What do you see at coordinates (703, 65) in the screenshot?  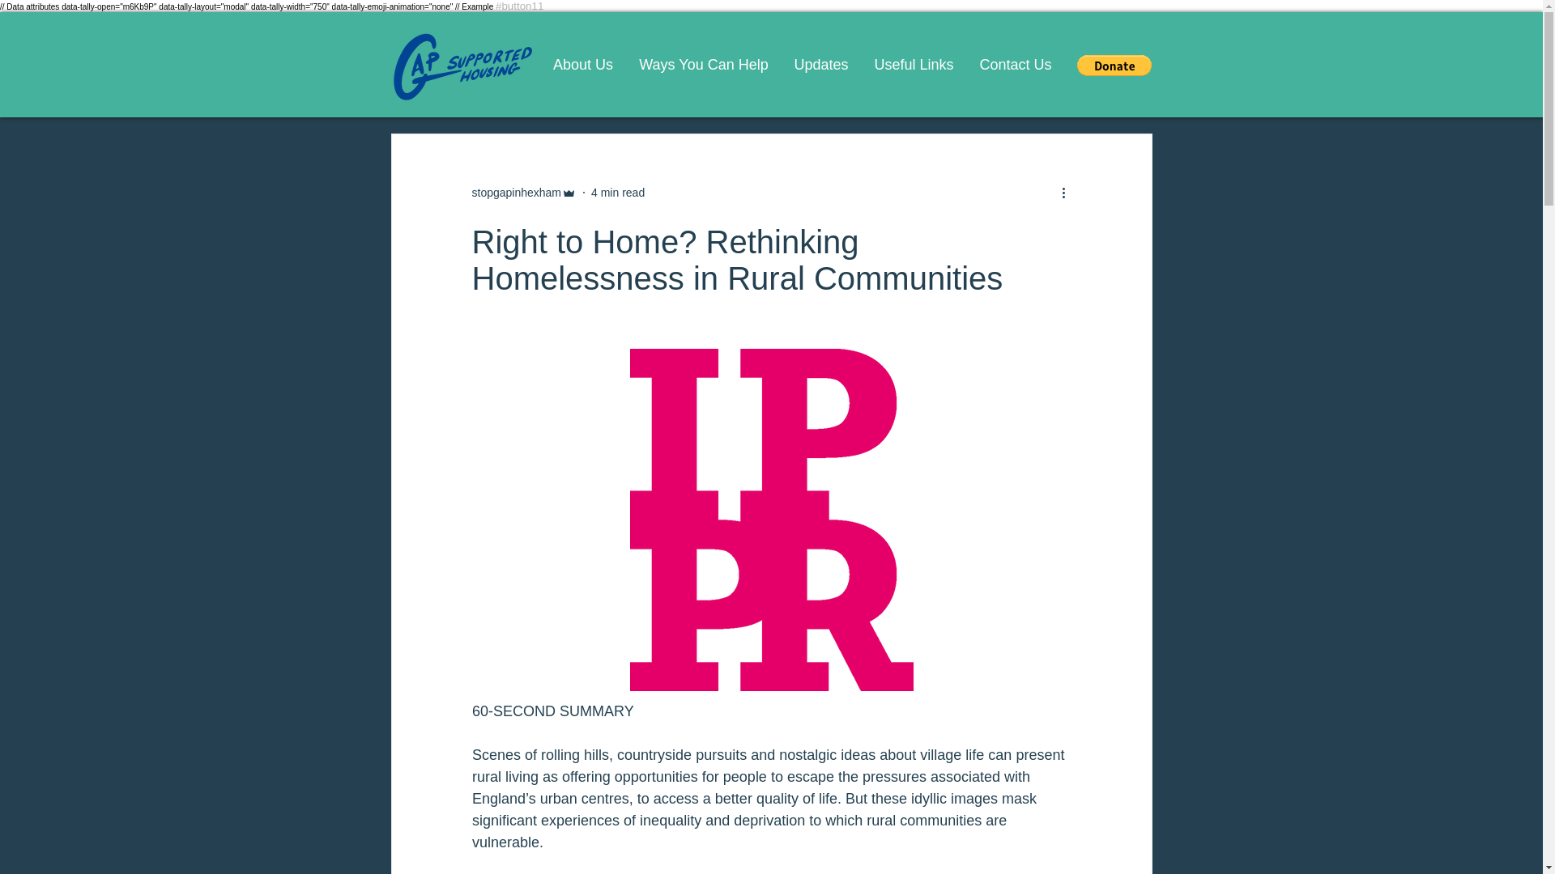 I see `Ways You Can Help` at bounding box center [703, 65].